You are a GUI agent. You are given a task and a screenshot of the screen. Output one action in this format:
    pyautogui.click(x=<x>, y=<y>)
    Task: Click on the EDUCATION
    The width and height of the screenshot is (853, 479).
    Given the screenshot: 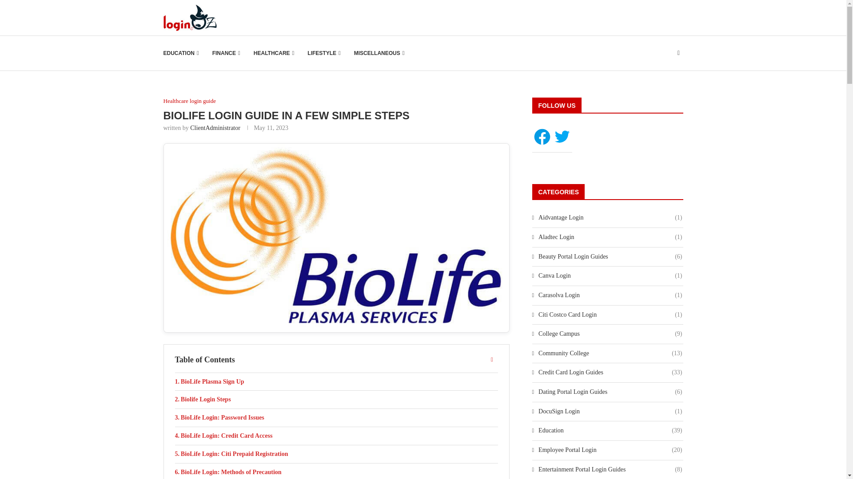 What is the action you would take?
    pyautogui.click(x=181, y=53)
    